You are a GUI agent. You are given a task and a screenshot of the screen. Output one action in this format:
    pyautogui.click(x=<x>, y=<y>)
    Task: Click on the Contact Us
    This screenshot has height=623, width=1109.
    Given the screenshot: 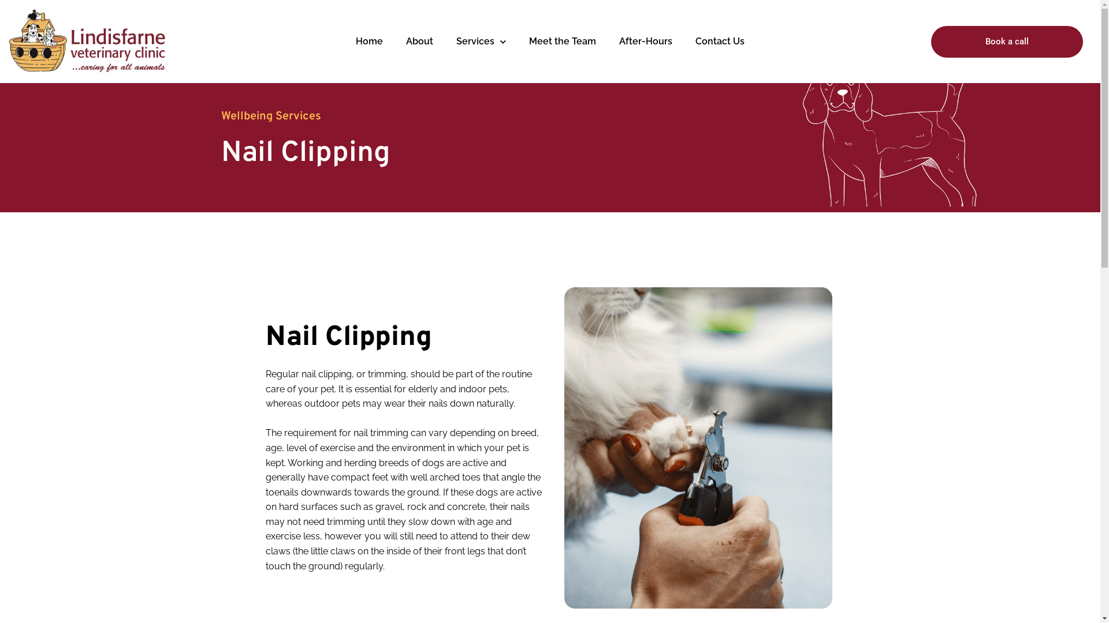 What is the action you would take?
    pyautogui.click(x=720, y=42)
    